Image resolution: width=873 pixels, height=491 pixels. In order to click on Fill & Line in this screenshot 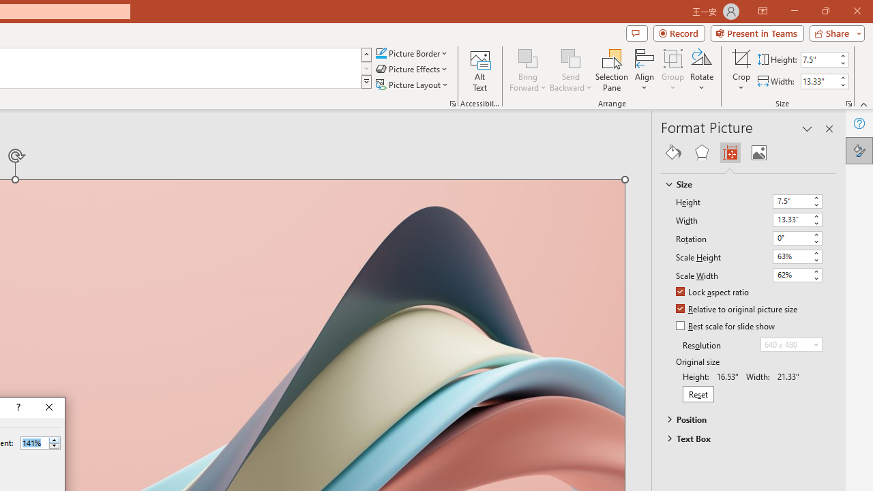, I will do `click(673, 153)`.